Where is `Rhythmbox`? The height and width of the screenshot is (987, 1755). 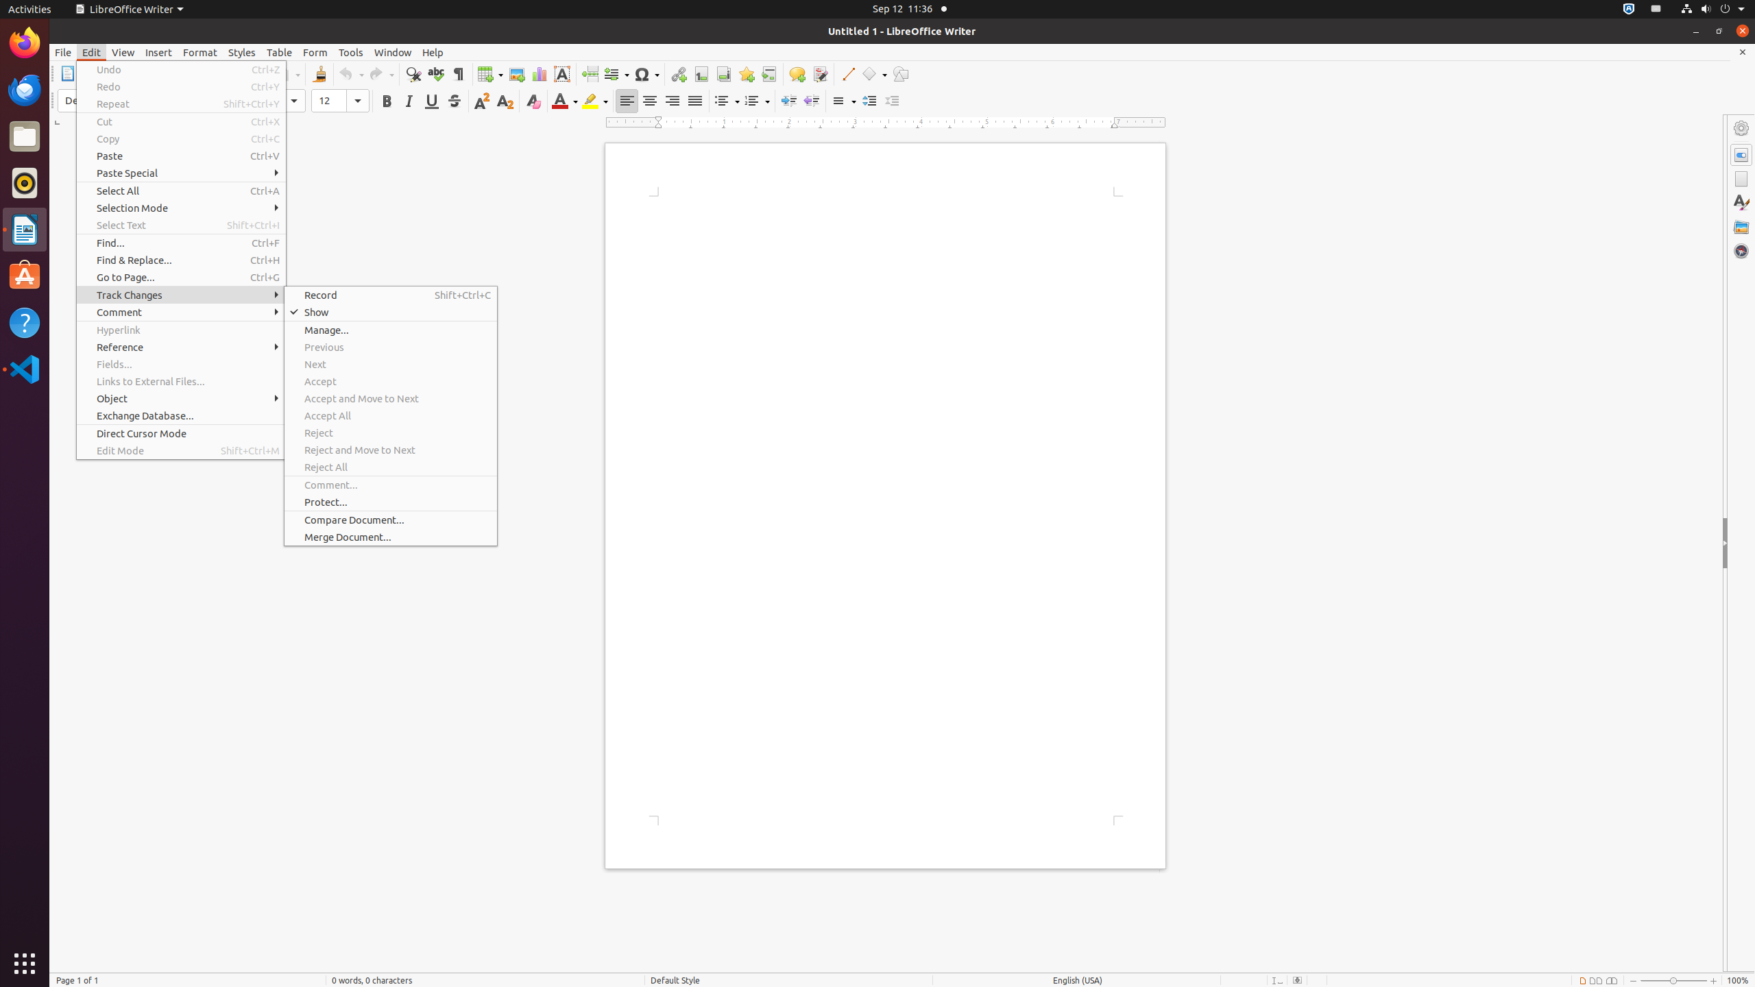 Rhythmbox is located at coordinates (25, 183).